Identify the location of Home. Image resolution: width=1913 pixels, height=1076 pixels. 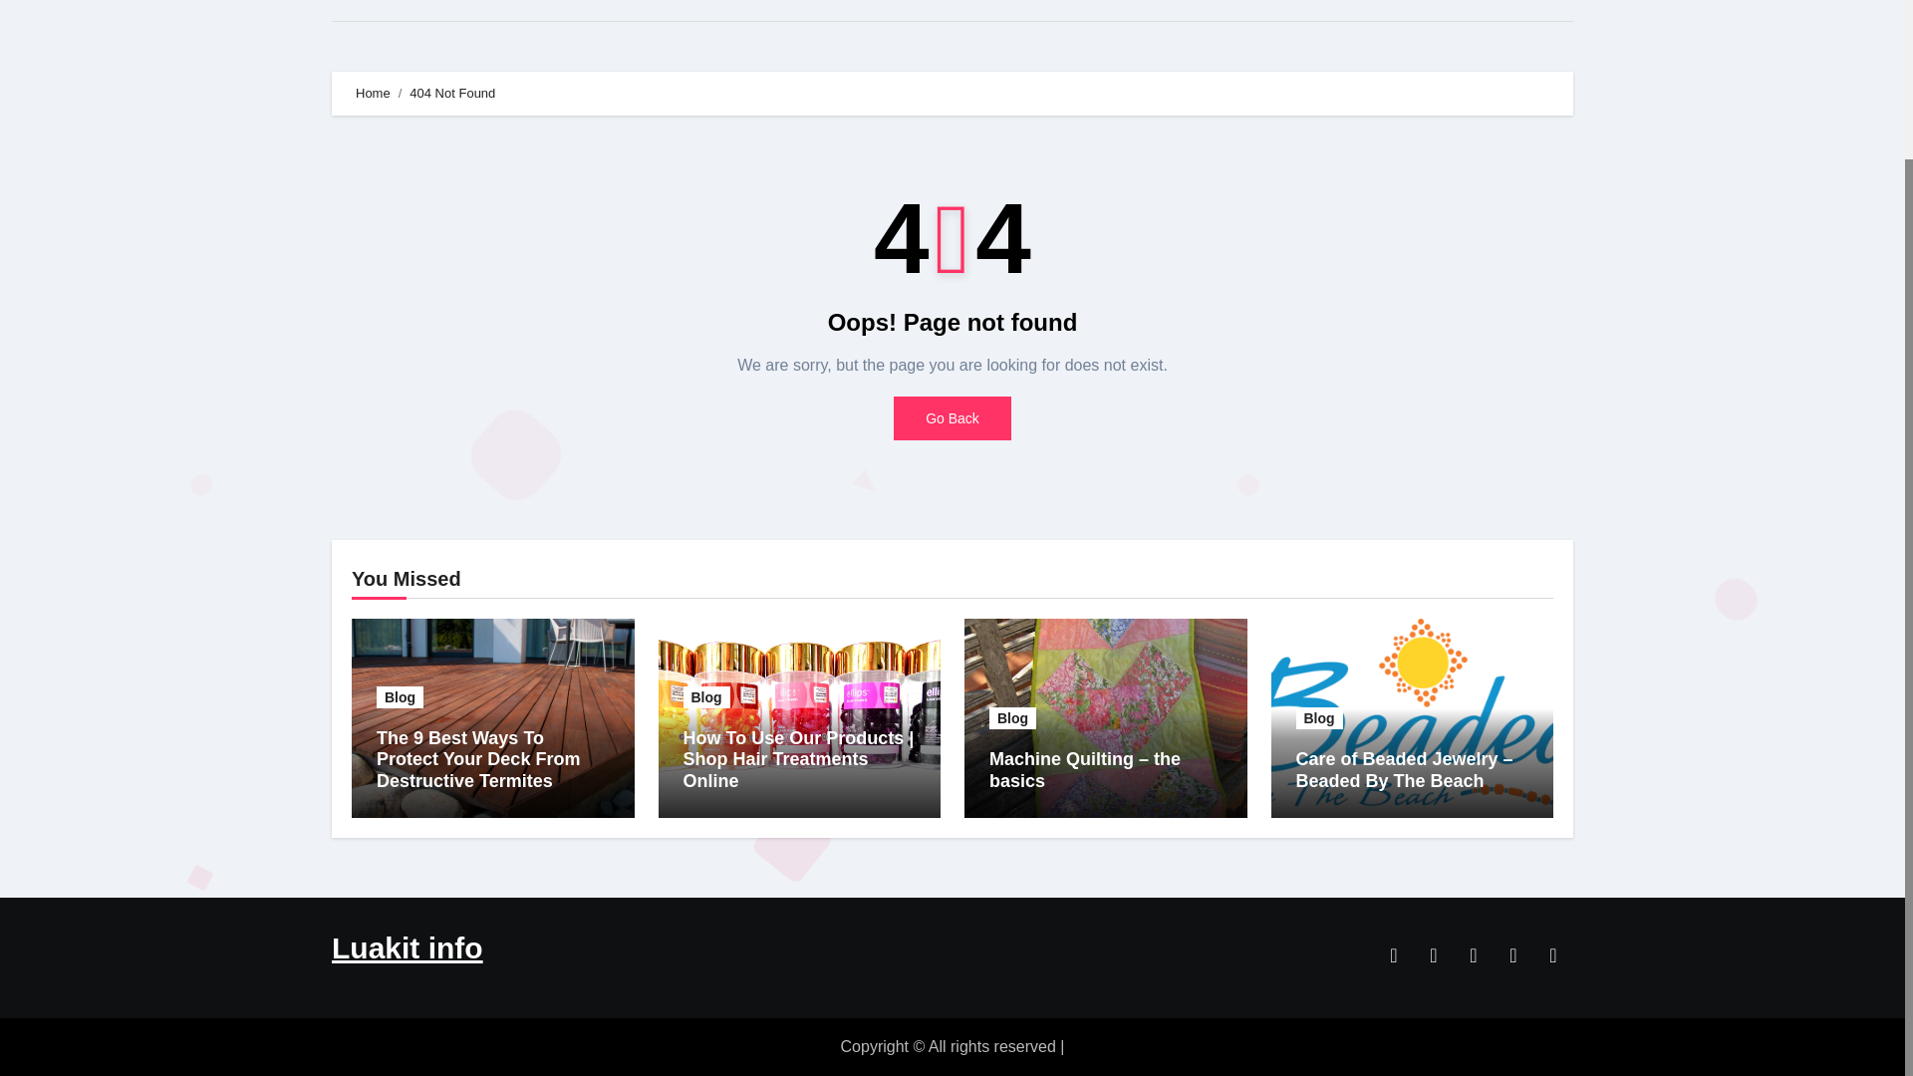
(373, 94).